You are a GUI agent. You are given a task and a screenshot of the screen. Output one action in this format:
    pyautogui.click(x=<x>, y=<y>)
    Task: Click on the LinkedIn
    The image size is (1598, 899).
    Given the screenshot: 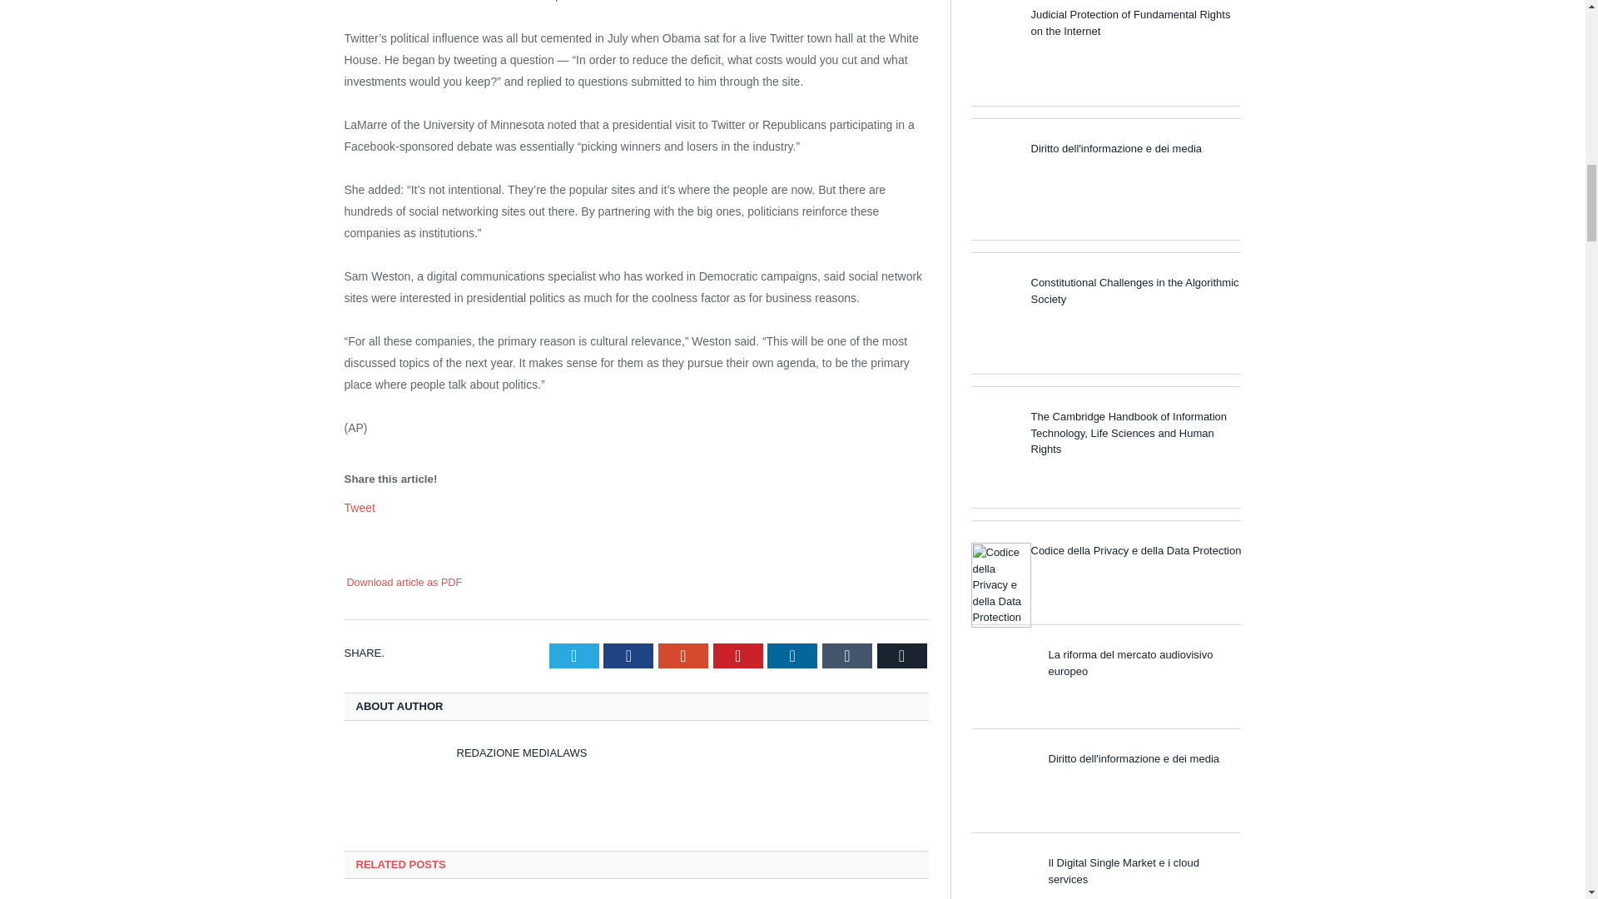 What is the action you would take?
    pyautogui.click(x=792, y=656)
    